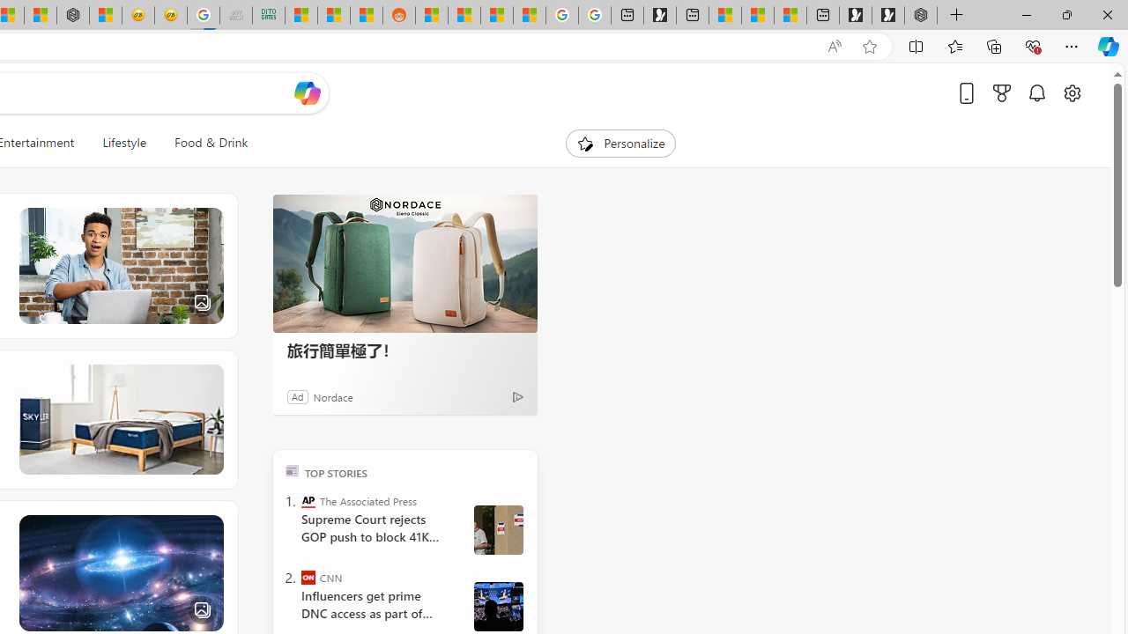 The width and height of the screenshot is (1128, 634). What do you see at coordinates (498, 606) in the screenshot?
I see ` ATS_2336.jpg` at bounding box center [498, 606].